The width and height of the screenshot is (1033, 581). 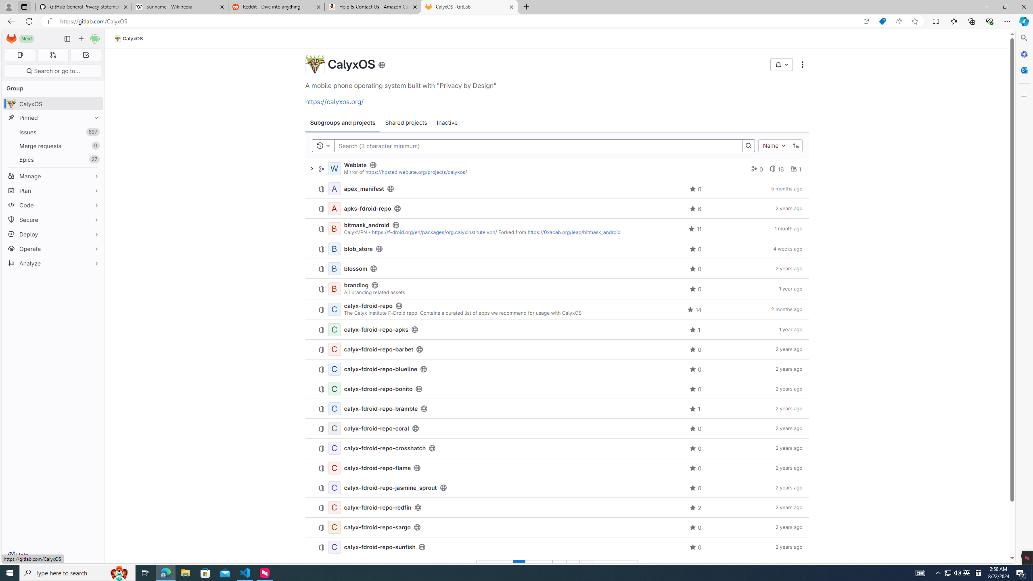 I want to click on https://hosted.weblate.org/projects/calyxos/, so click(x=416, y=172).